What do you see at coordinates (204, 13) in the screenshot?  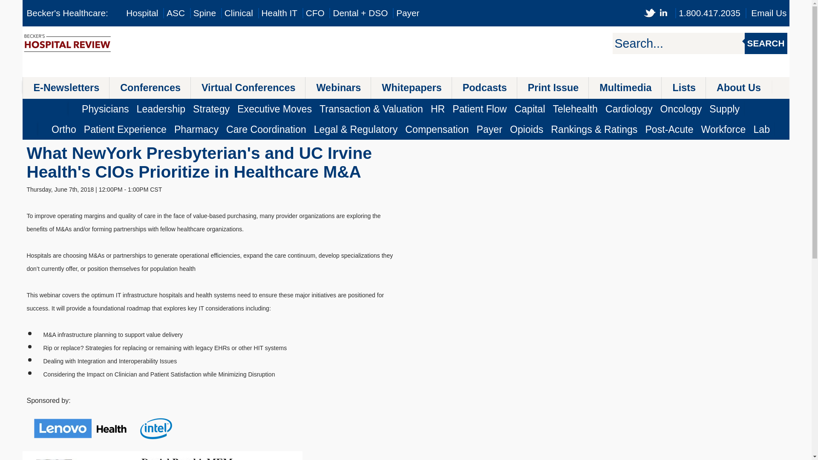 I see `Becker's Spine Review` at bounding box center [204, 13].